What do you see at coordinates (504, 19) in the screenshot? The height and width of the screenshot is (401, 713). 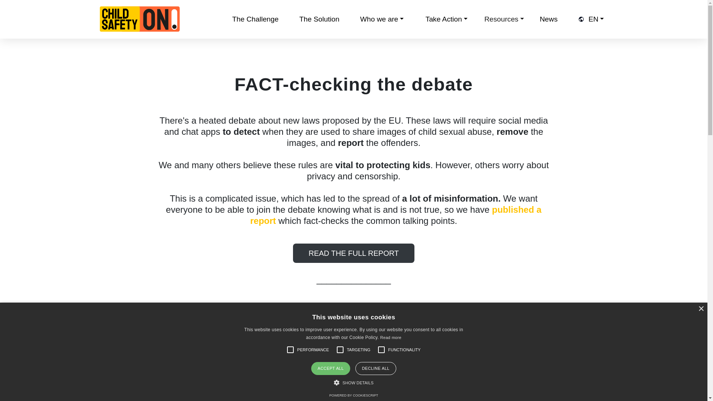 I see `Resources` at bounding box center [504, 19].